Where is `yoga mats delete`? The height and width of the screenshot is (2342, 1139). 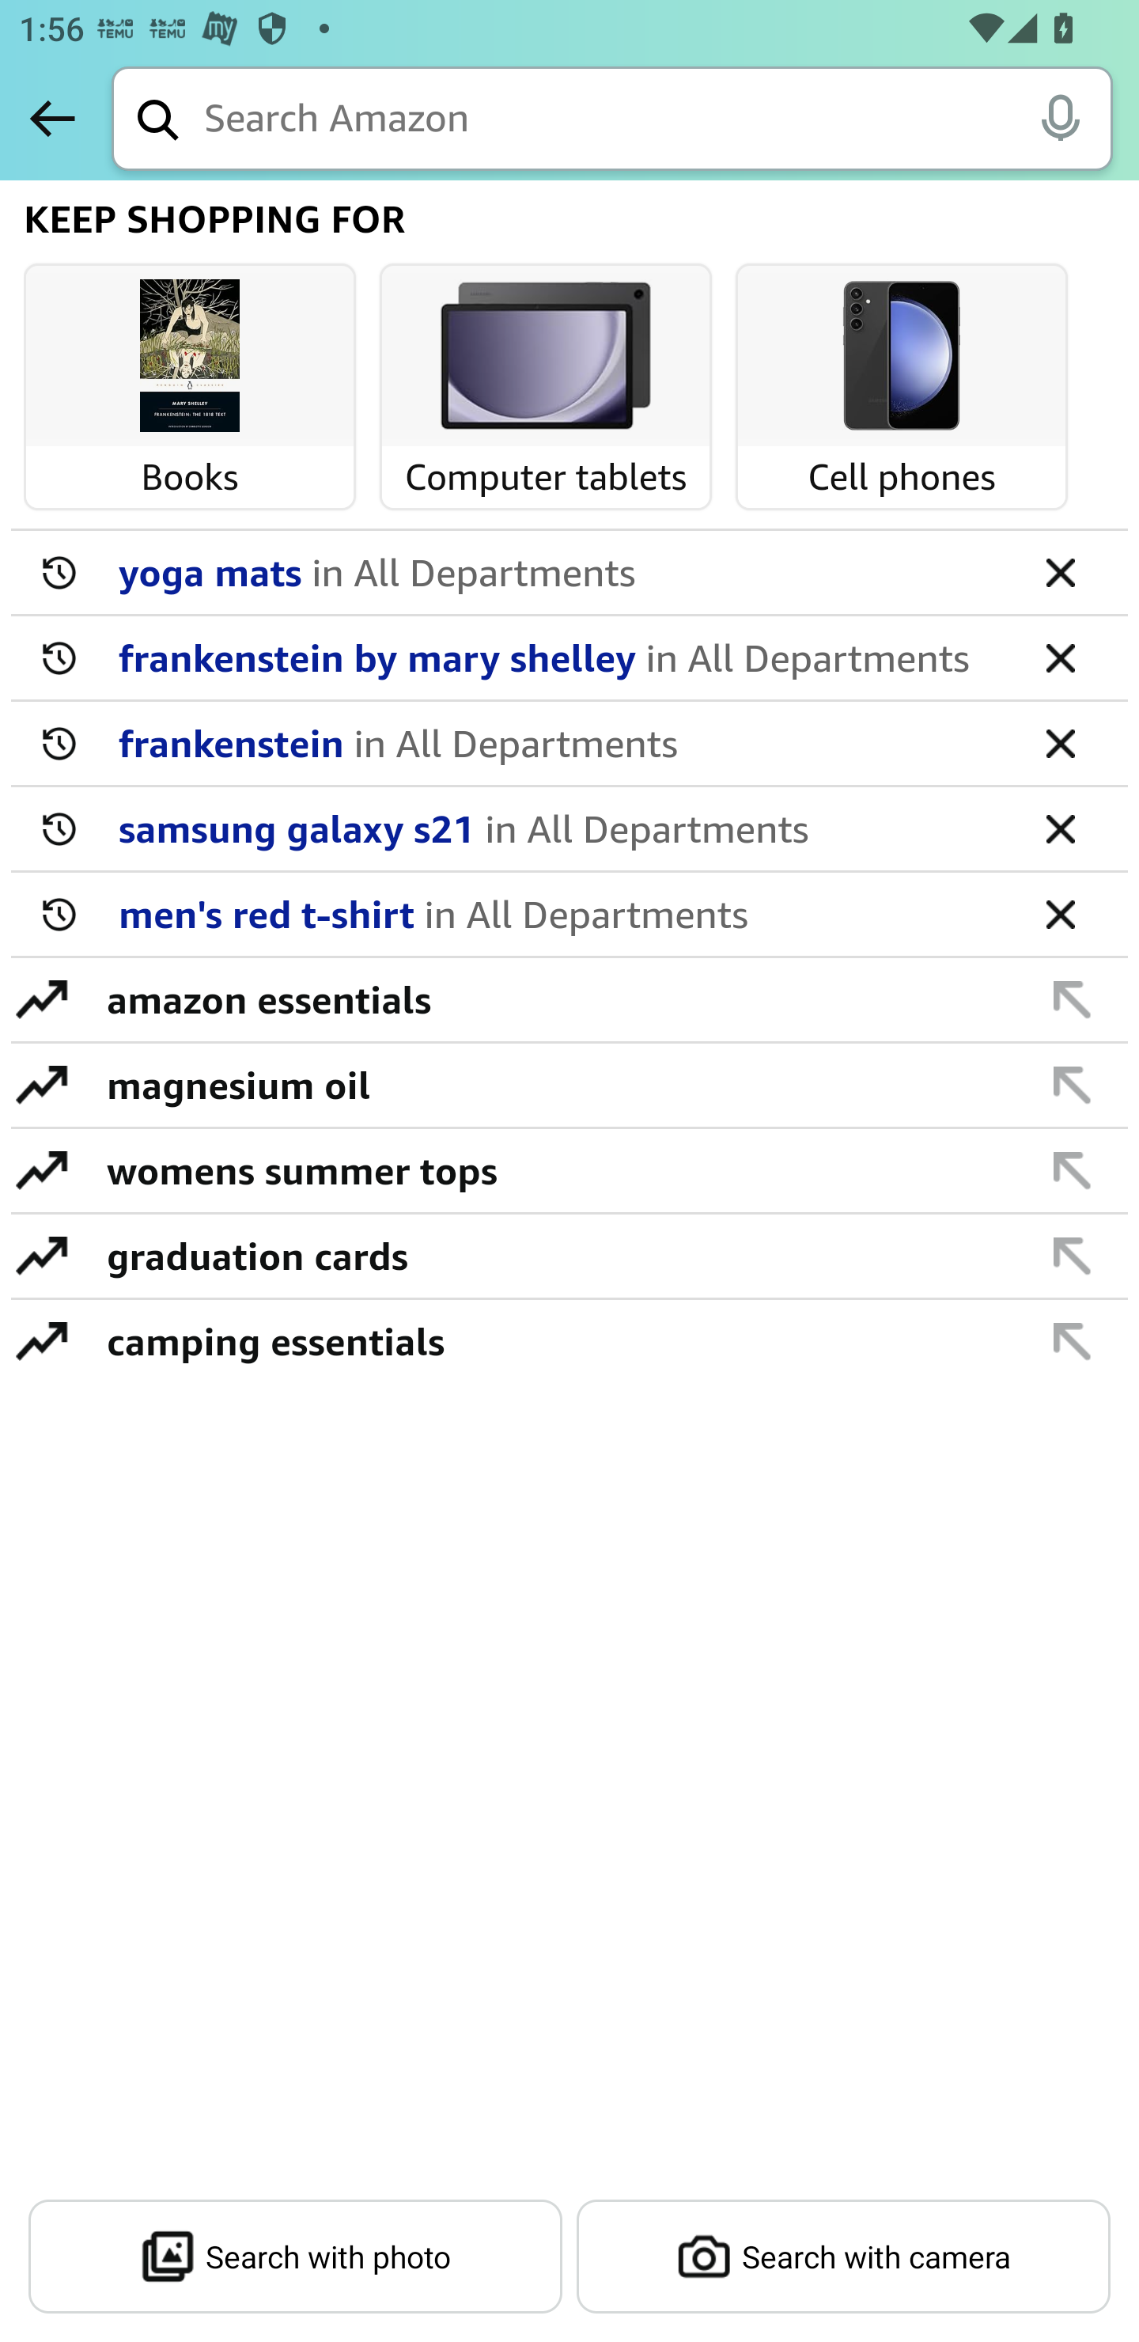 yoga mats delete is located at coordinates (569, 573).